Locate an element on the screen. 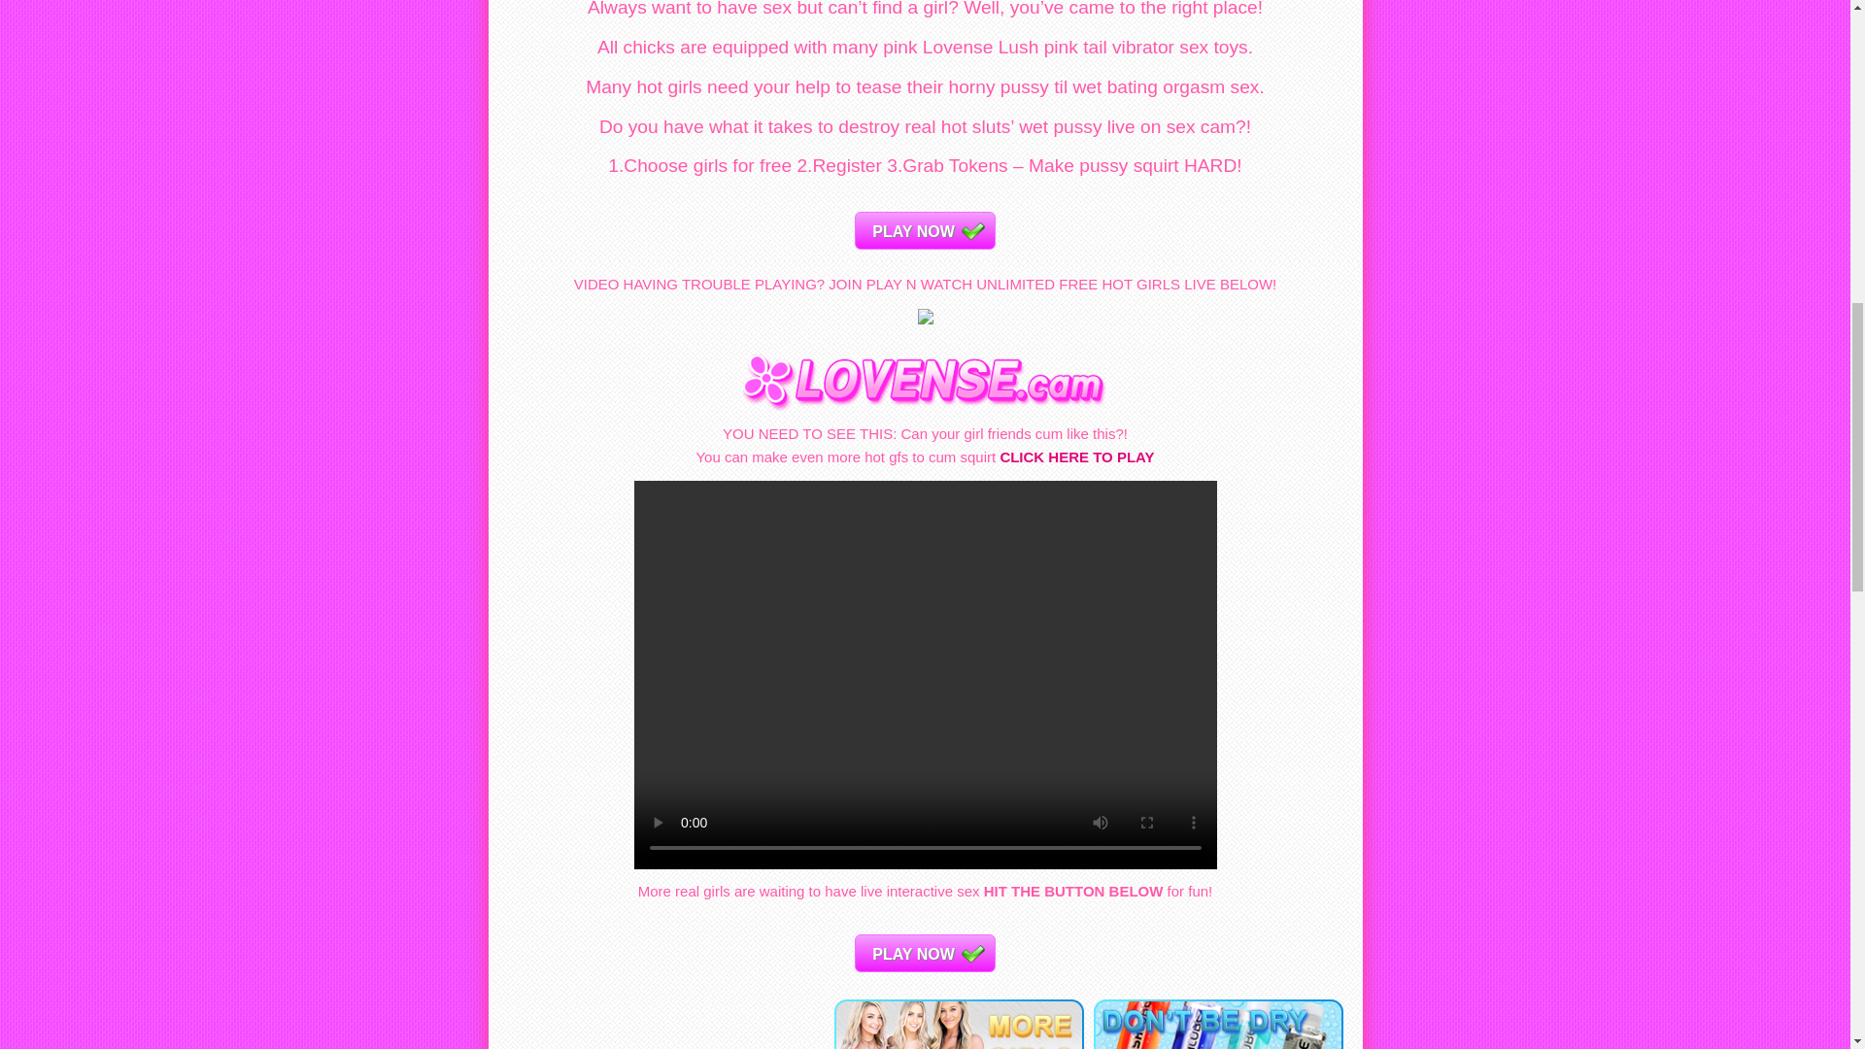 The image size is (1865, 1049). PLAY NOW is located at coordinates (924, 954).